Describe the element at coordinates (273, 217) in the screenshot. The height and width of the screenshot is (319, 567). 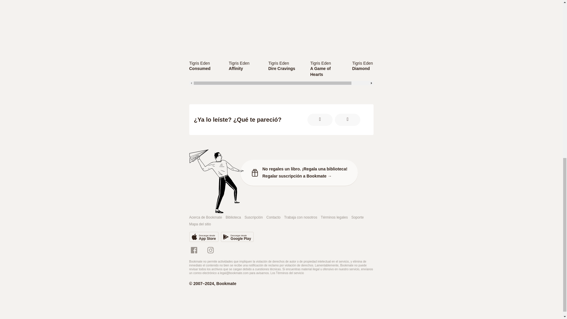
I see `Tigris Eden` at that location.